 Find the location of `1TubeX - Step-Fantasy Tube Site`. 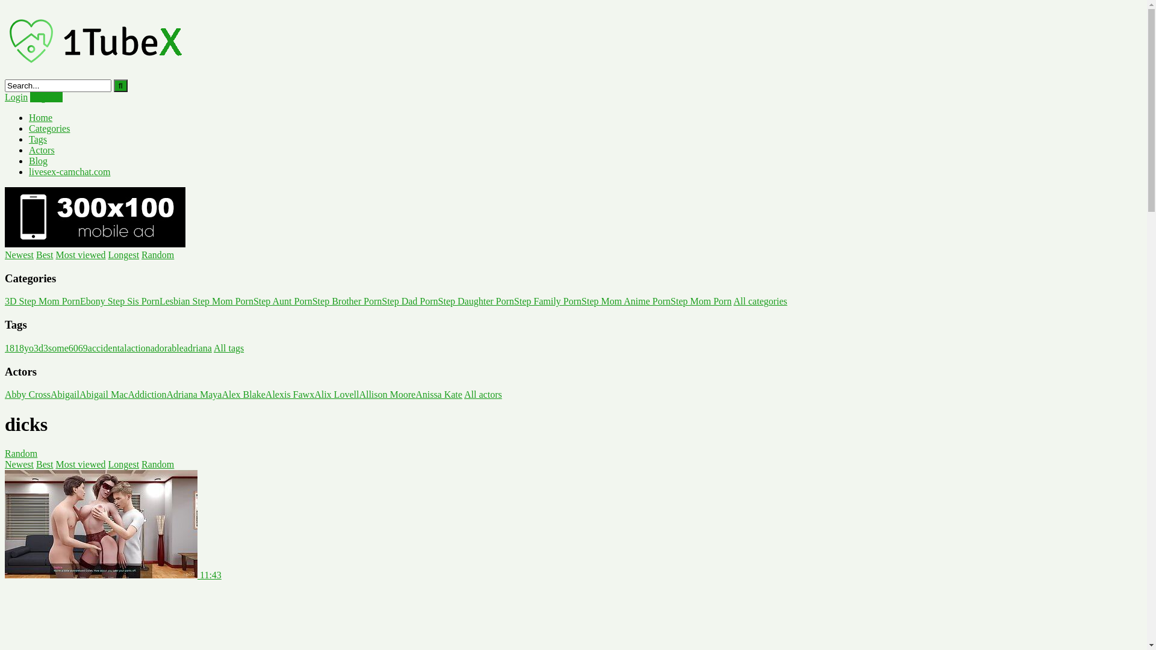

1TubeX - Step-Fantasy Tube Site is located at coordinates (95, 73).